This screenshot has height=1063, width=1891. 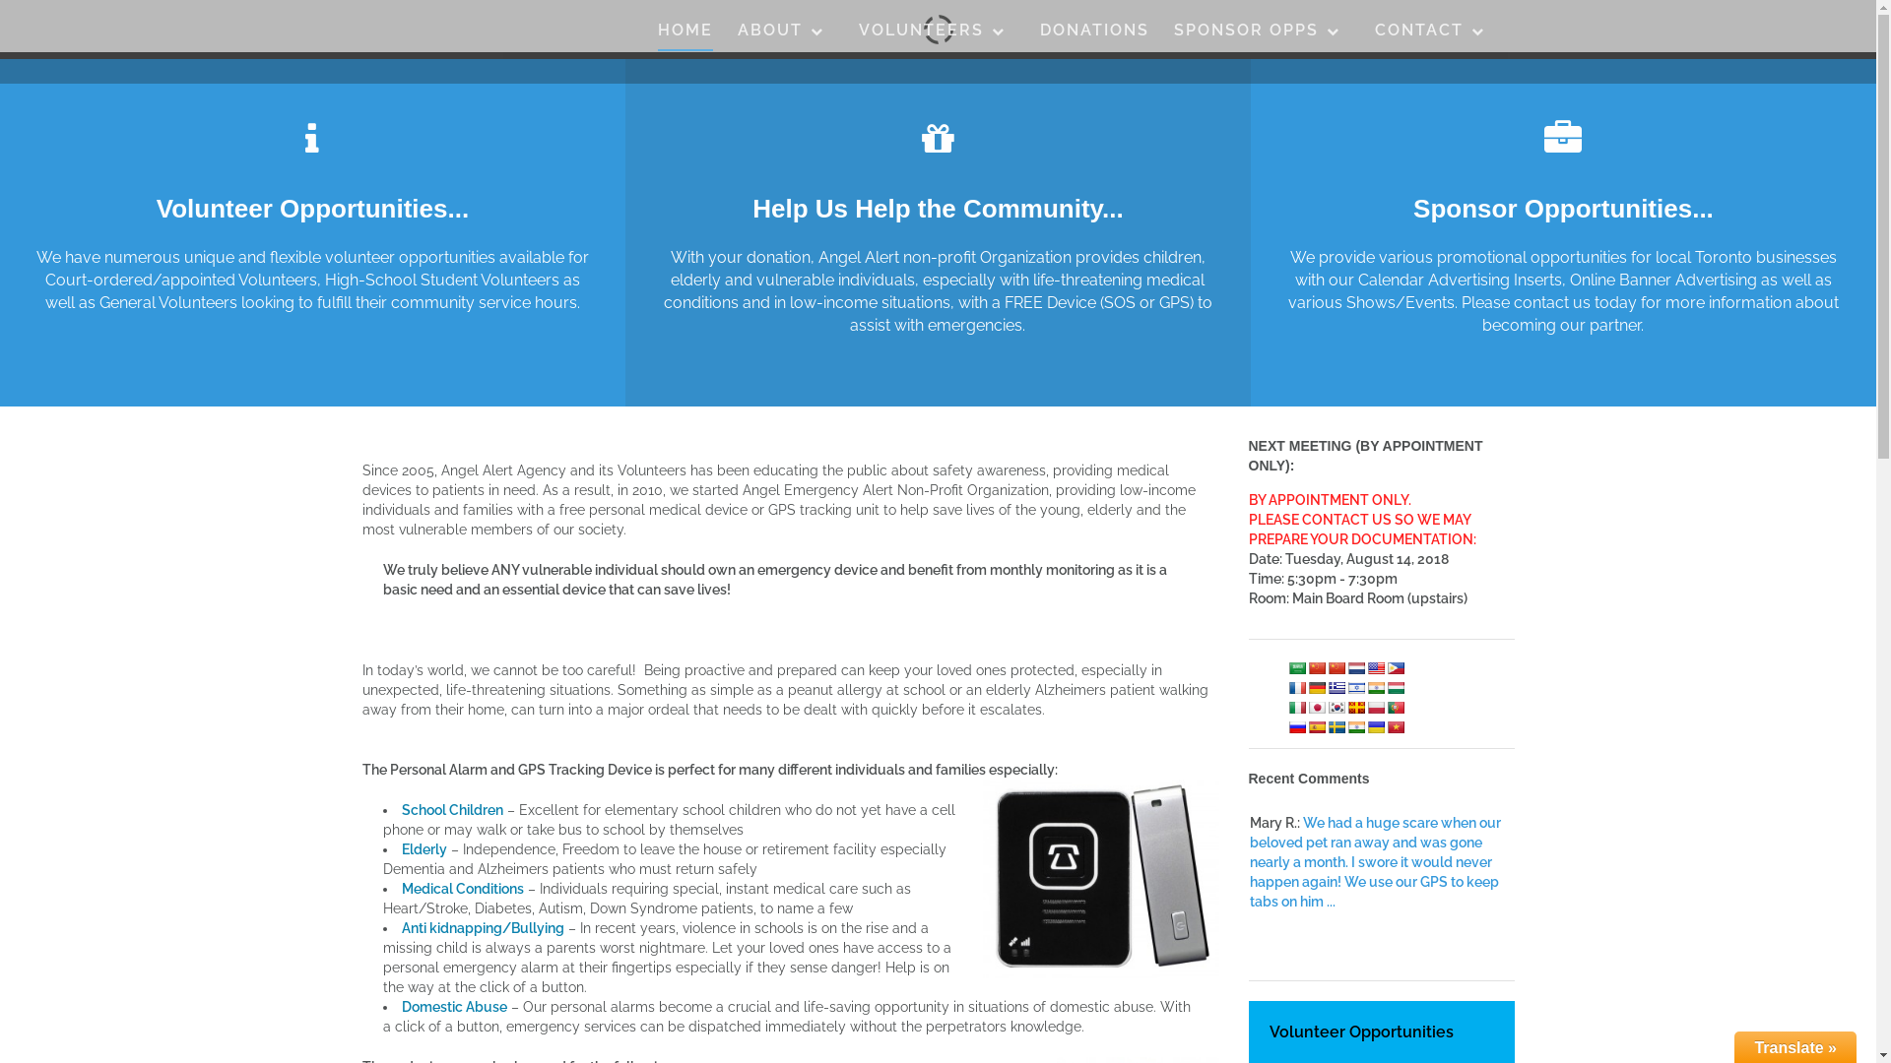 What do you see at coordinates (1376, 707) in the screenshot?
I see `Polish` at bounding box center [1376, 707].